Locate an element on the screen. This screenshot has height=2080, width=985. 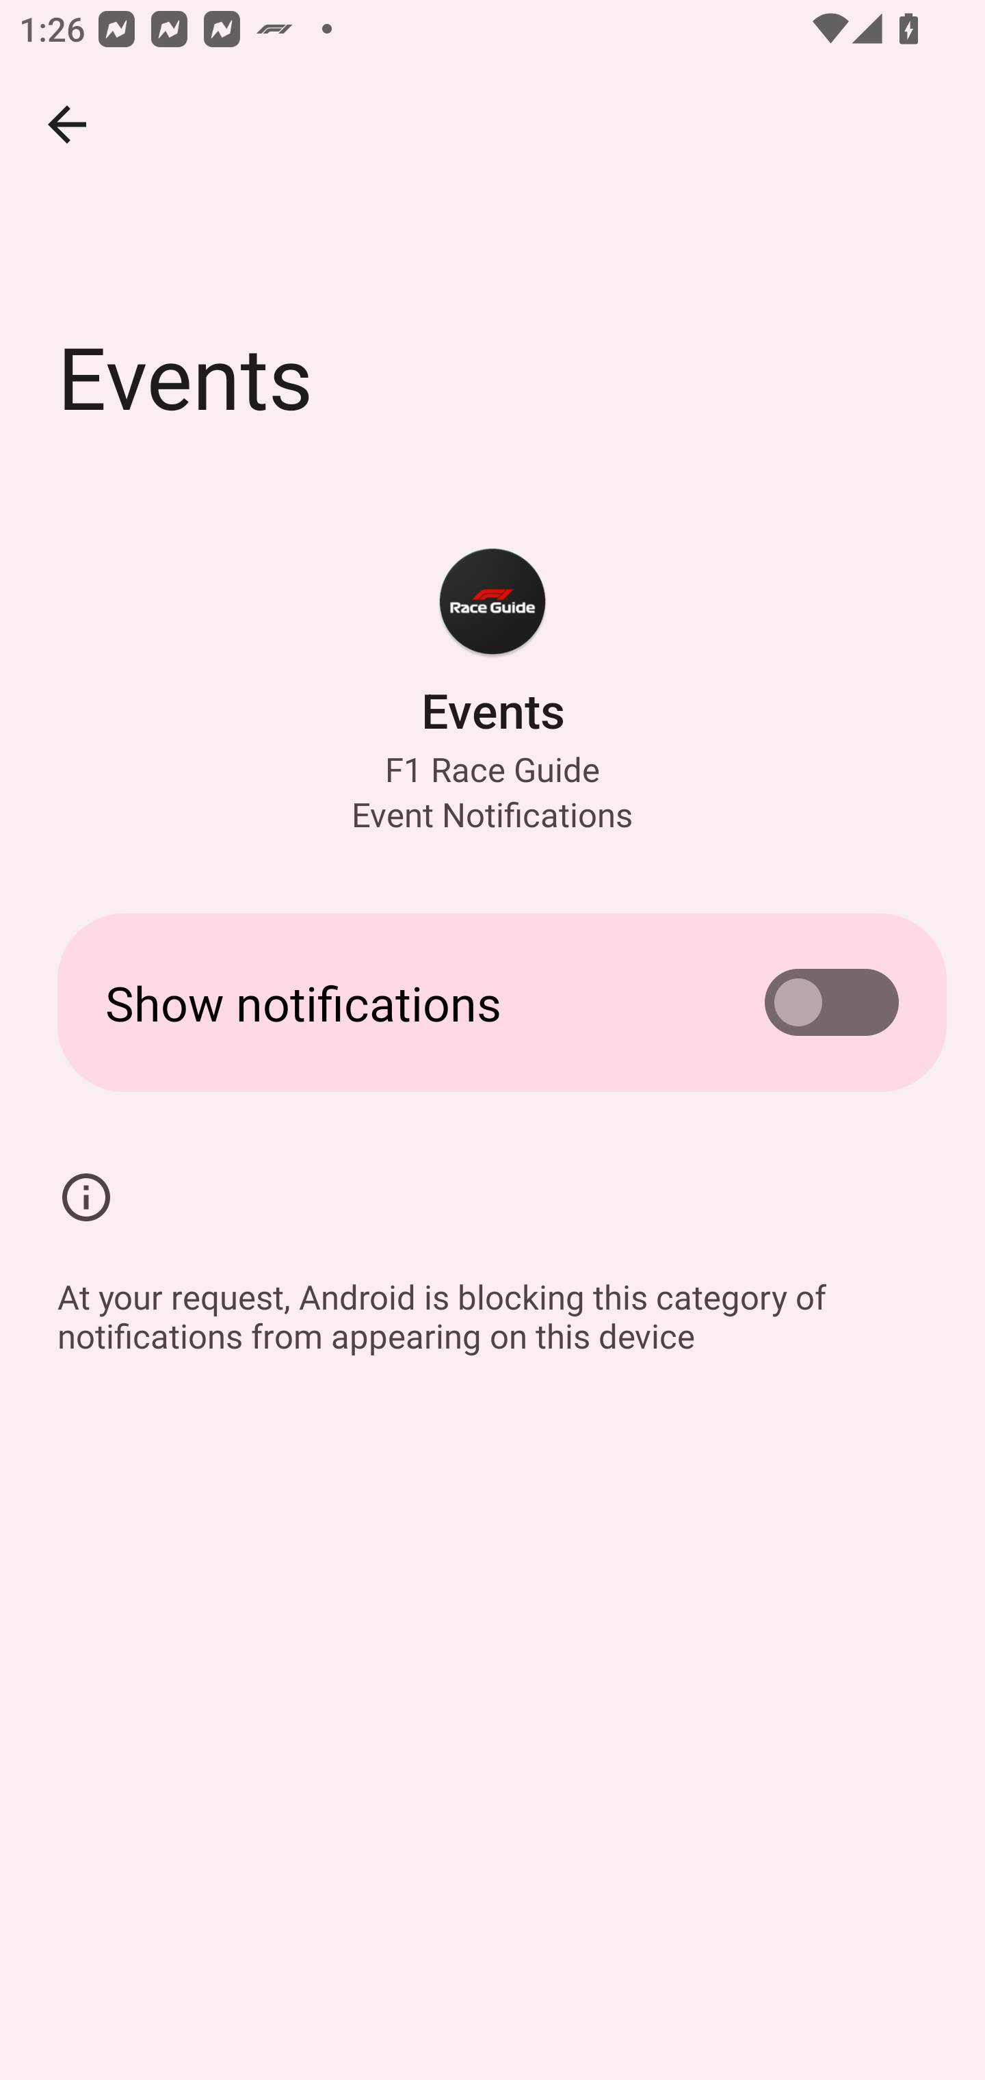
Navigate up is located at coordinates (67, 125).